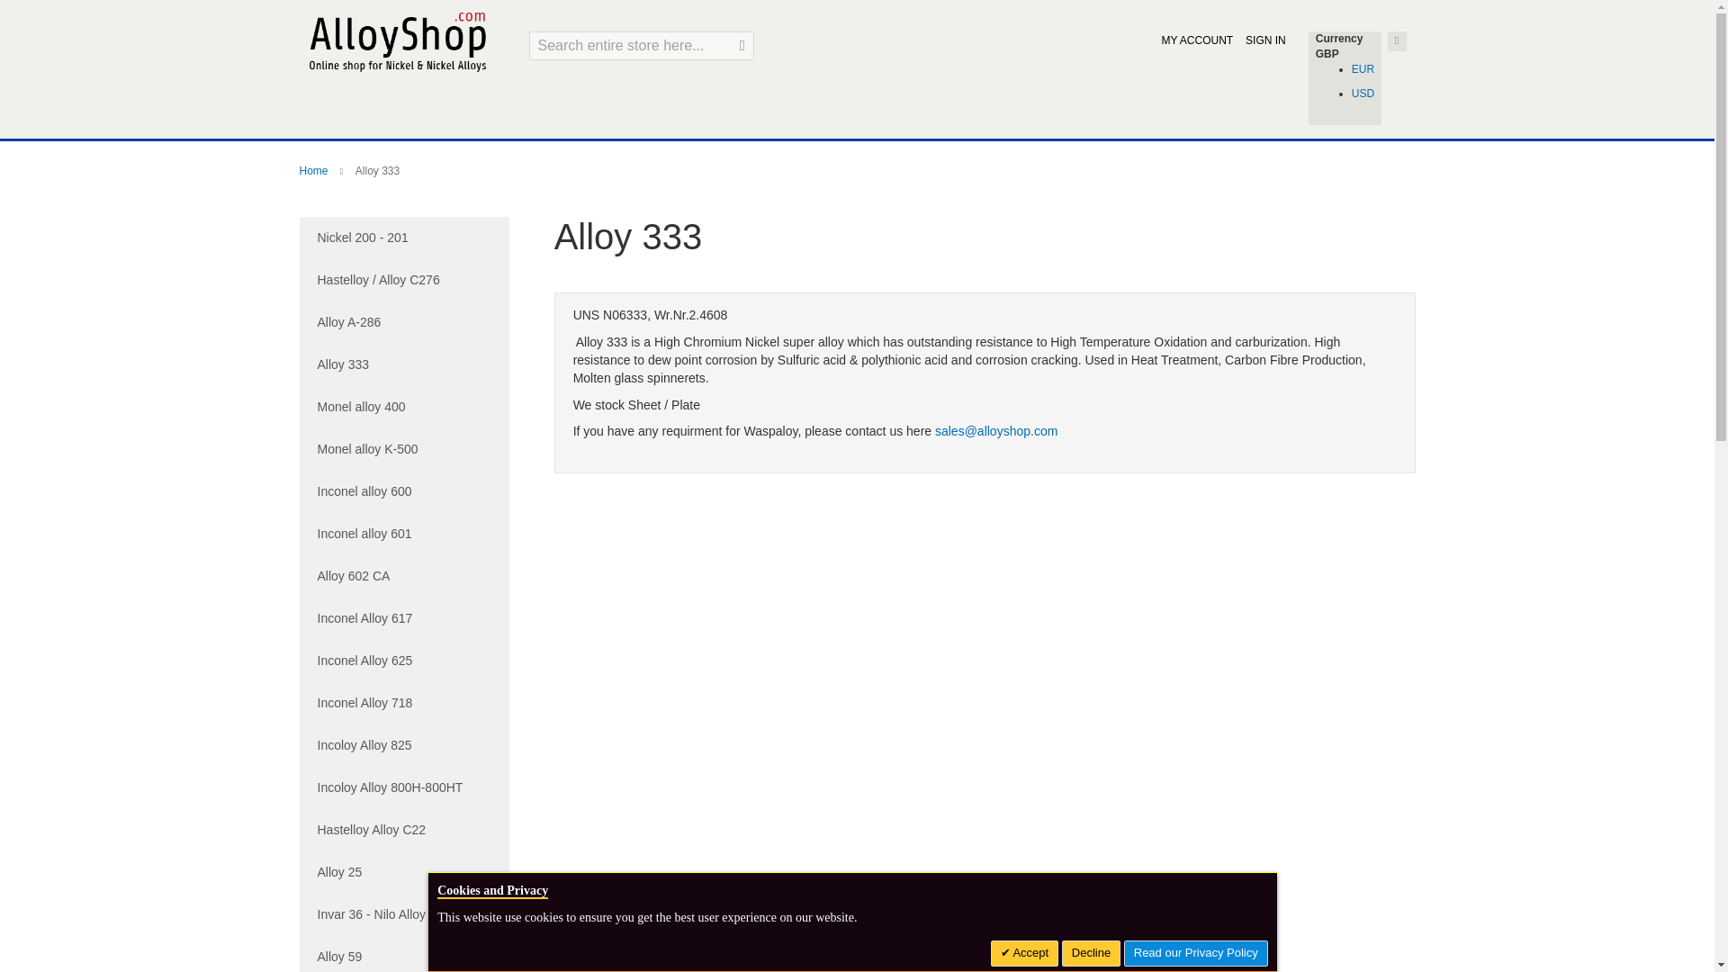 Image resolution: width=1728 pixels, height=972 pixels. I want to click on Alloyshop.com, so click(397, 40).